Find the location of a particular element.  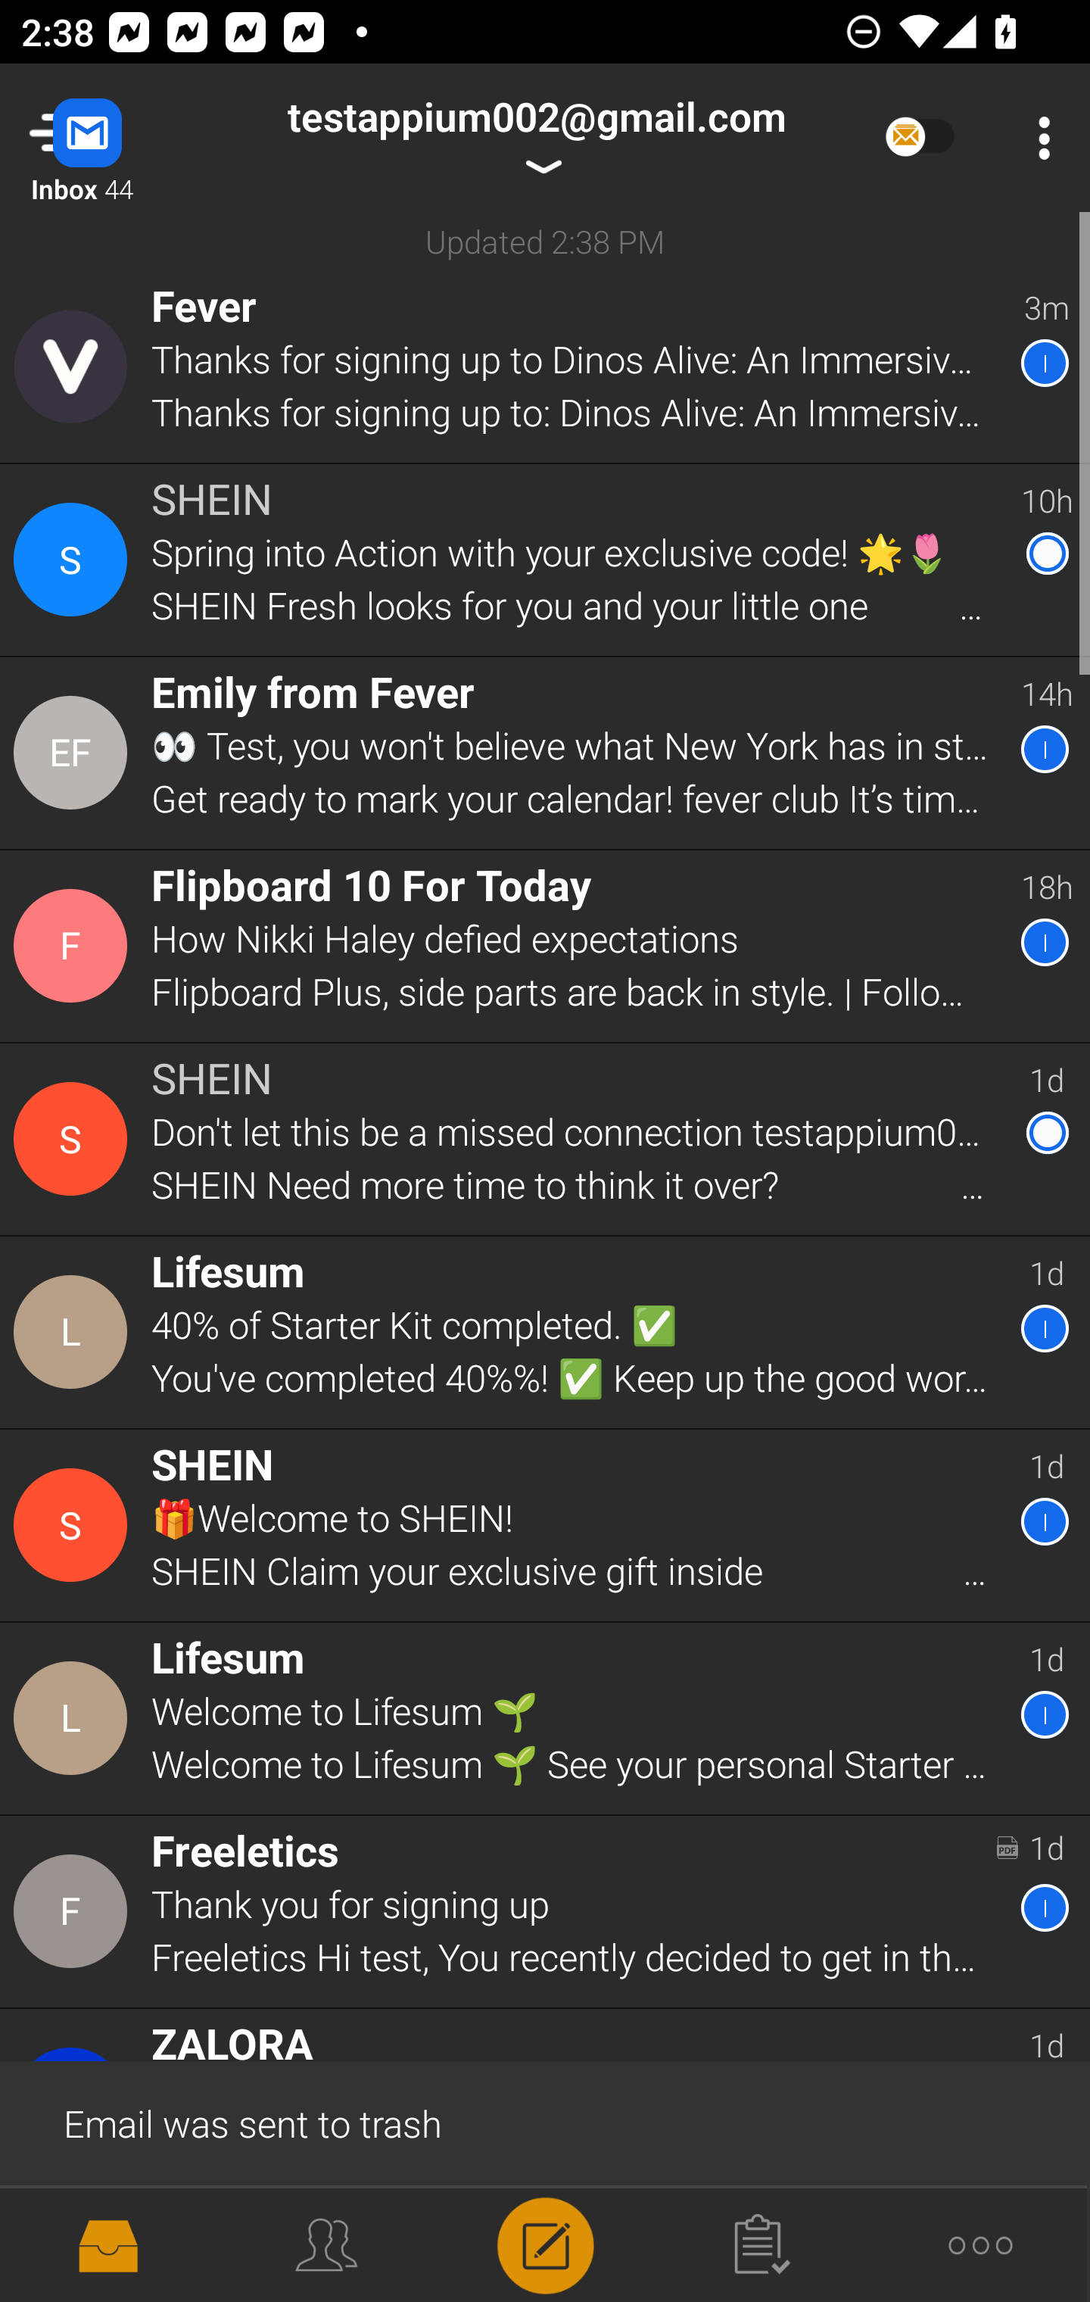

Contact Details is located at coordinates (74, 753).